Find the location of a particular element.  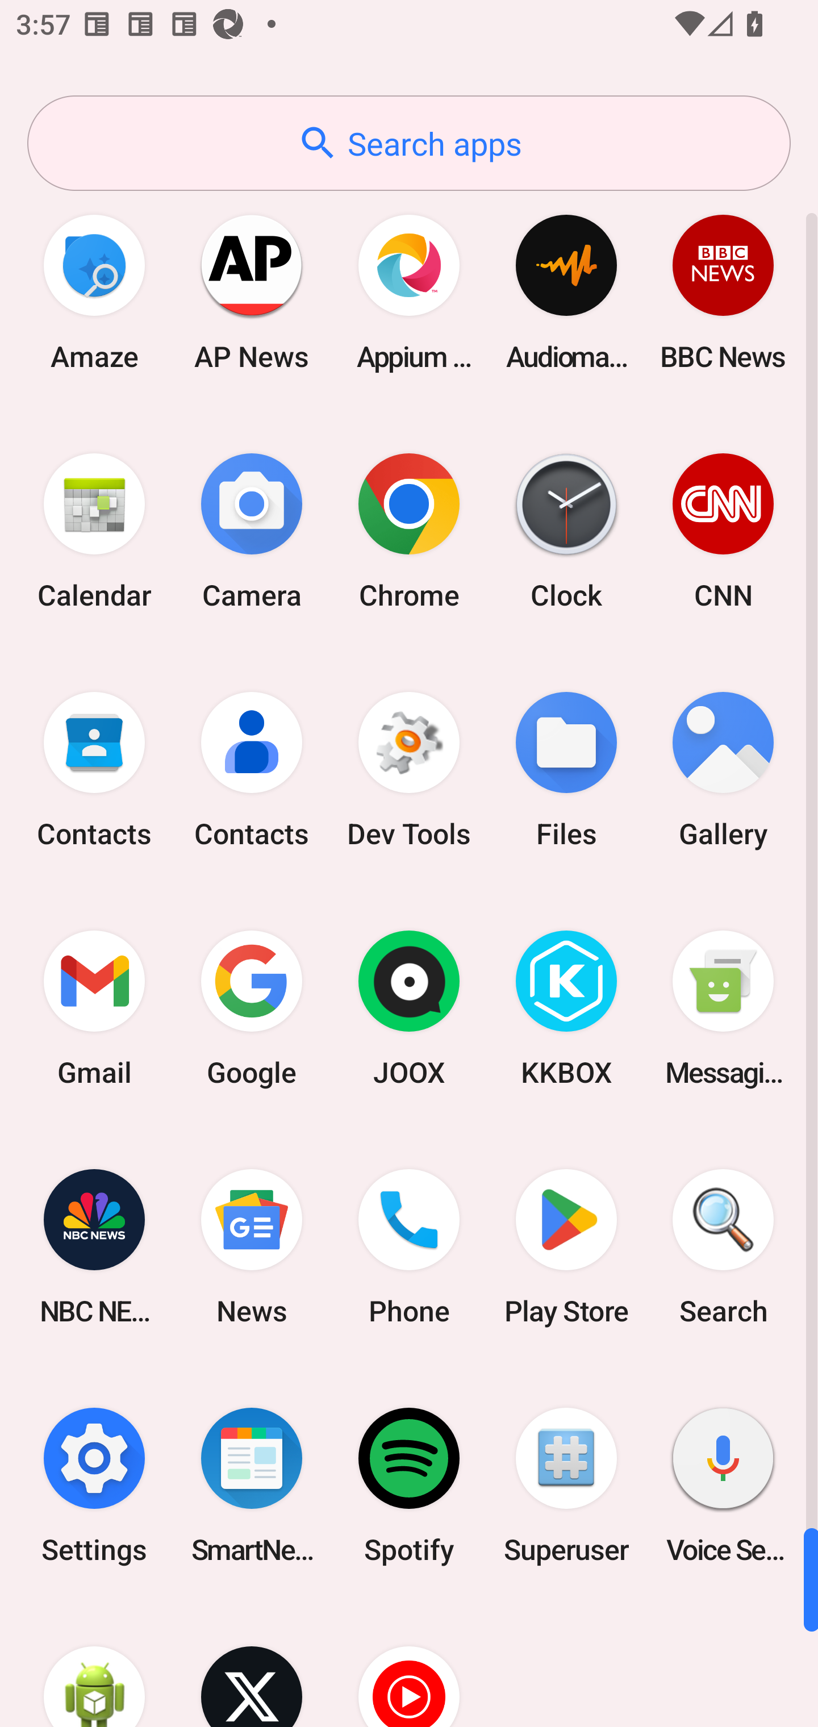

SmartNews is located at coordinates (252, 1485).